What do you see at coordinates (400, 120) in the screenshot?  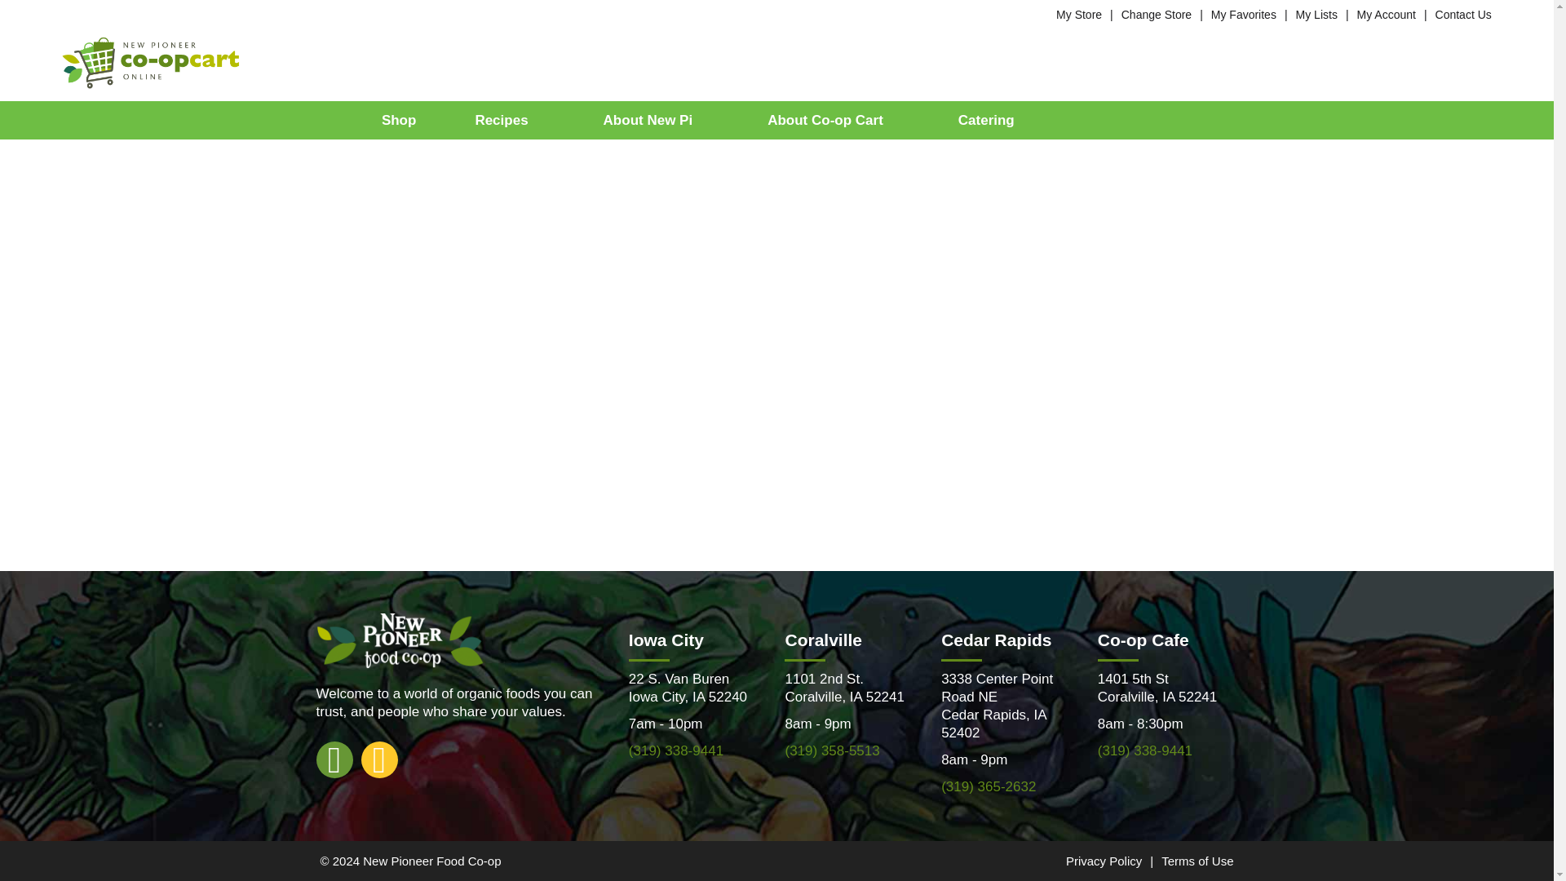 I see `Shop` at bounding box center [400, 120].